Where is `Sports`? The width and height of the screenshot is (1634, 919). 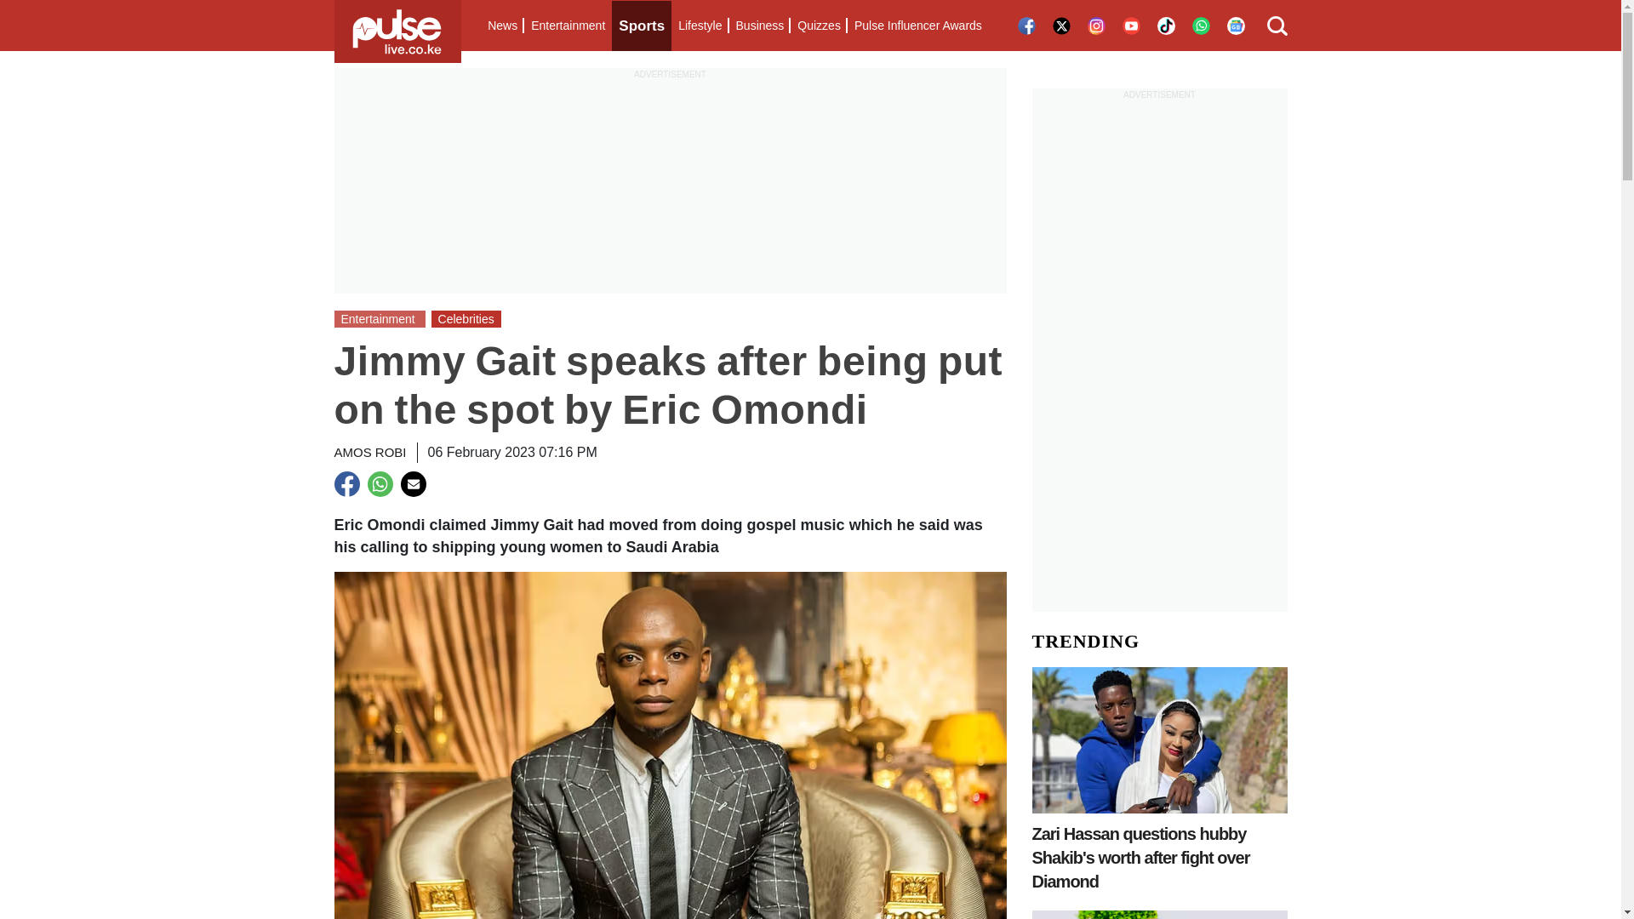 Sports is located at coordinates (642, 26).